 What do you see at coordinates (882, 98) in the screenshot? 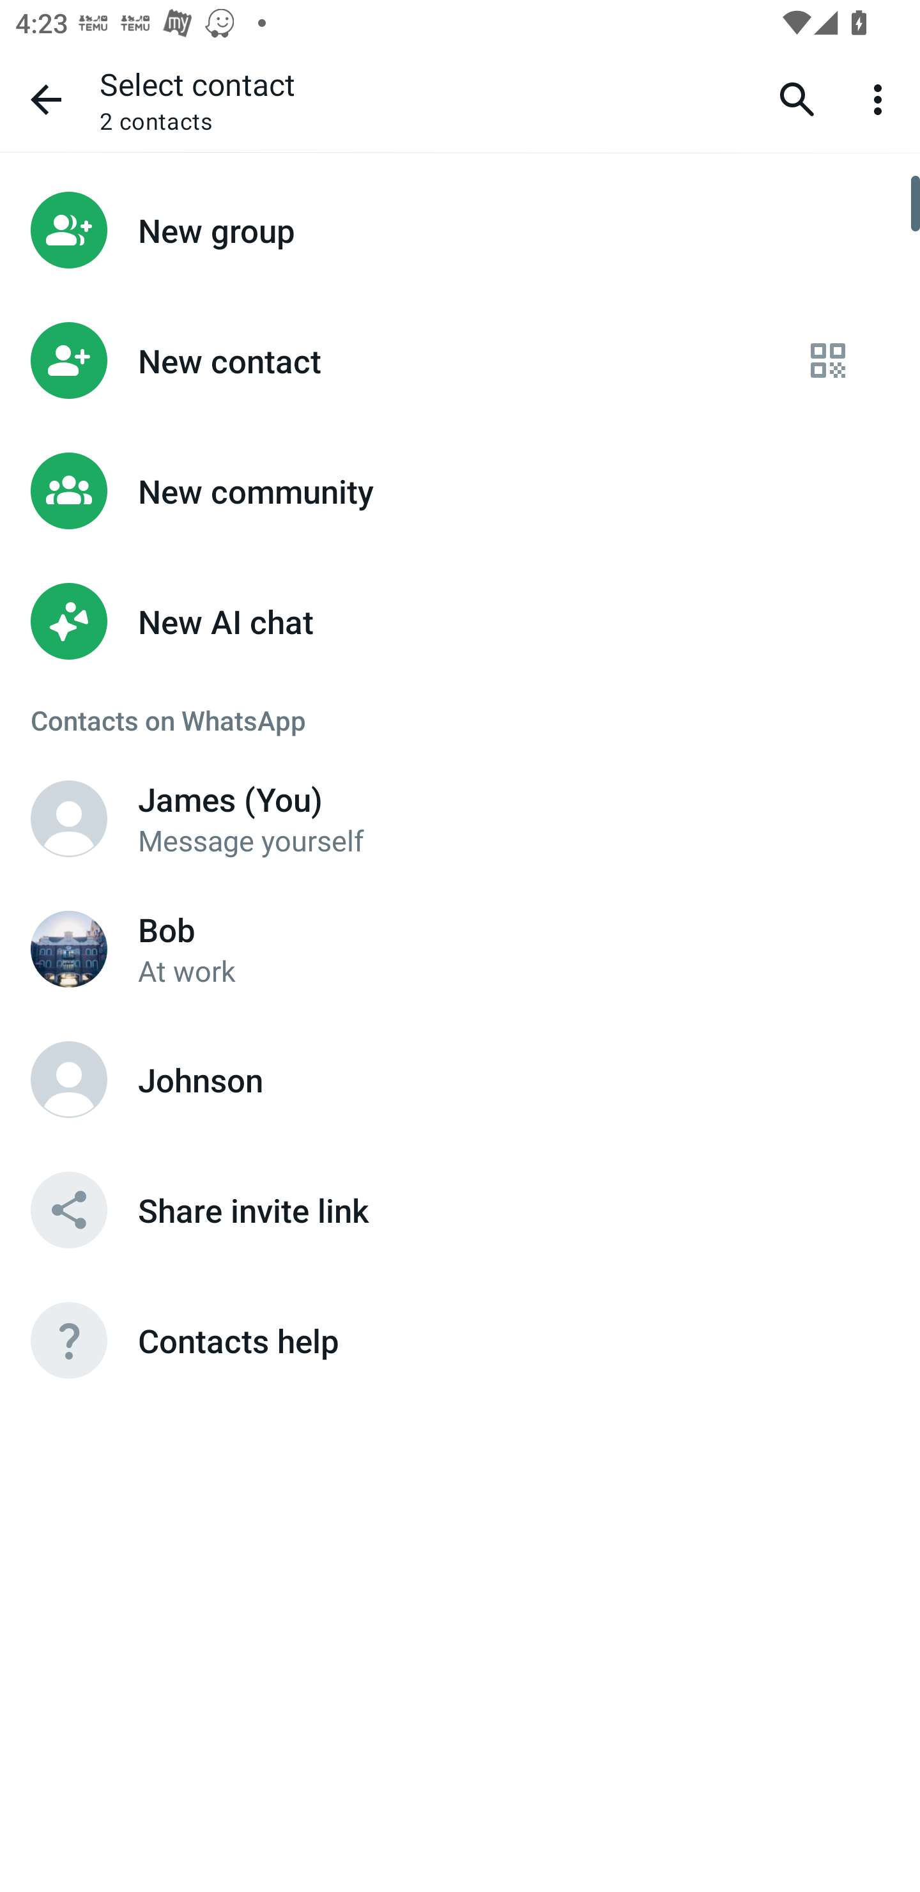
I see `More options` at bounding box center [882, 98].